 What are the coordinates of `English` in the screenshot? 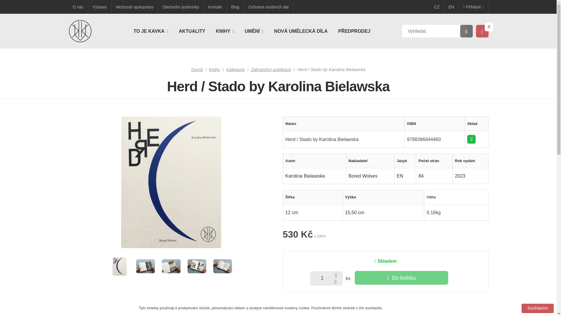 It's located at (451, 7).